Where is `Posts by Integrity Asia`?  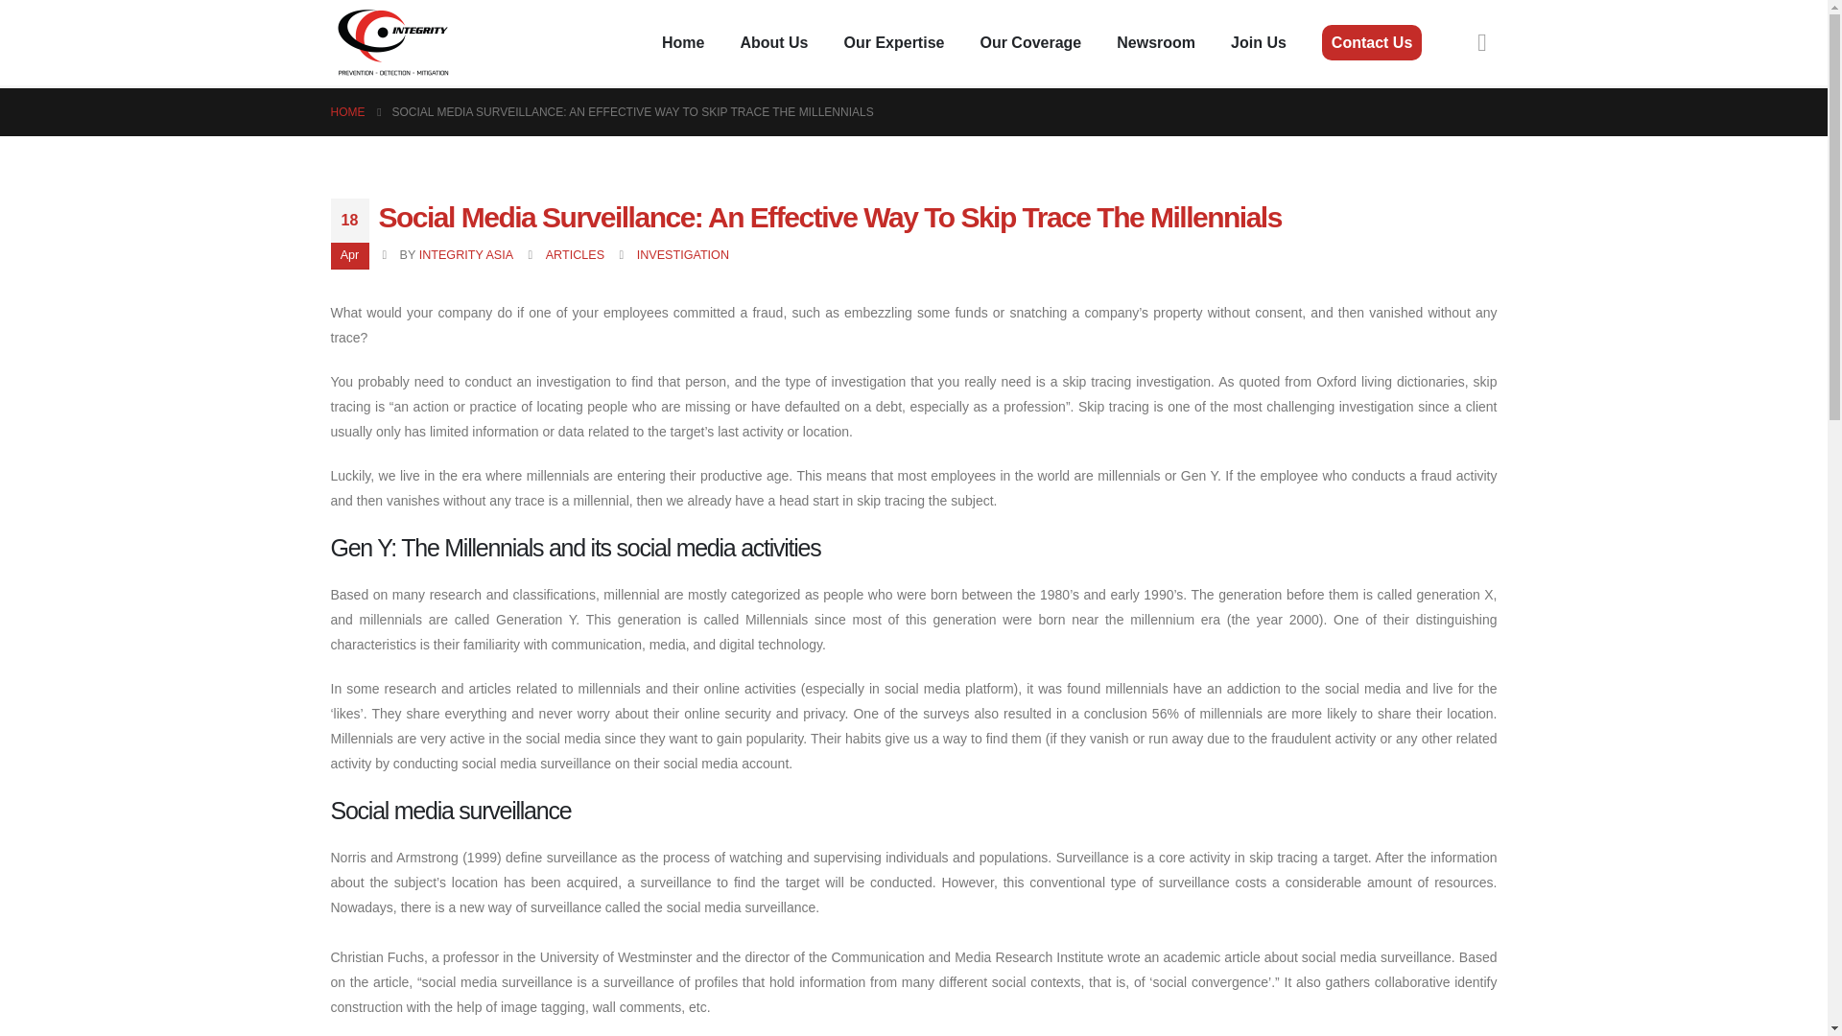
Posts by Integrity Asia is located at coordinates (466, 255).